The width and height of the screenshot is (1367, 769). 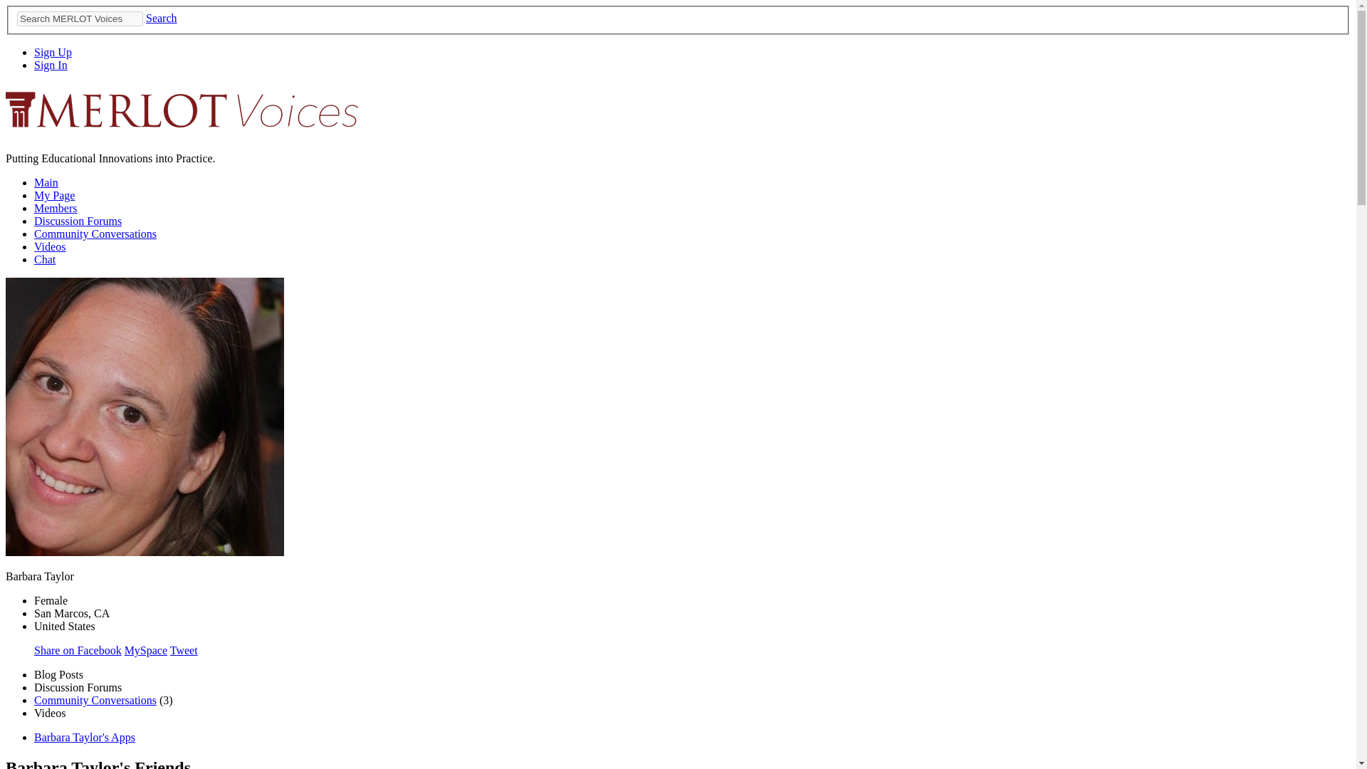 What do you see at coordinates (95, 234) in the screenshot?
I see `Community Conversations` at bounding box center [95, 234].